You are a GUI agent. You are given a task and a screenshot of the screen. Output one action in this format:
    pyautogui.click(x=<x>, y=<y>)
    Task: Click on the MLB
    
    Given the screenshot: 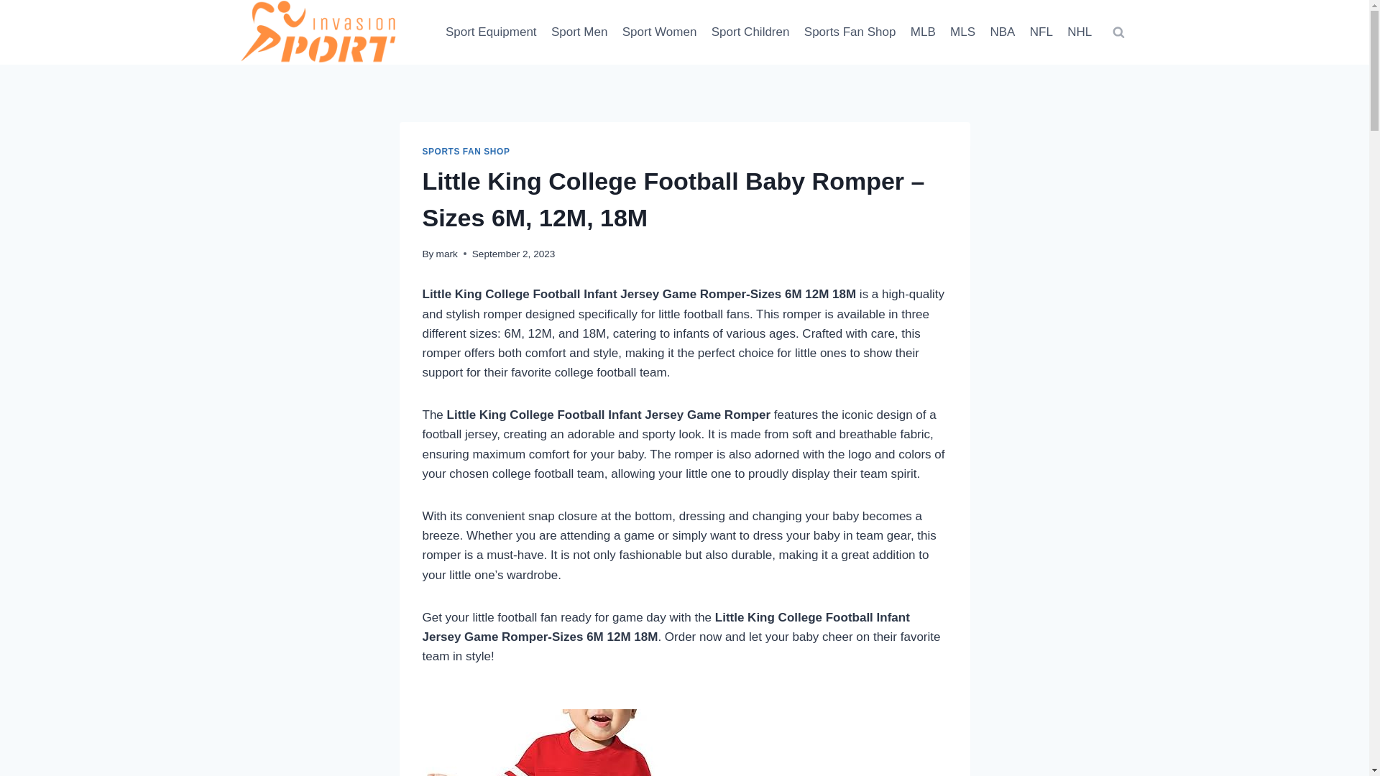 What is the action you would take?
    pyautogui.click(x=923, y=32)
    